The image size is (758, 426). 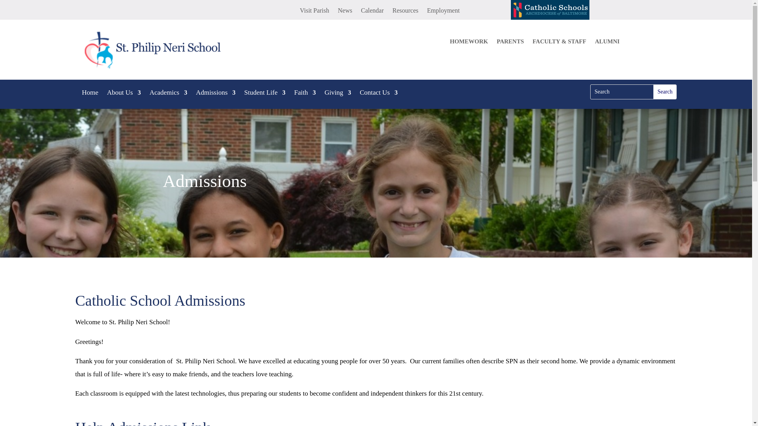 What do you see at coordinates (160, 50) in the screenshot?
I see `Screen Shot 2022-05-22 at 11.19.46 AM` at bounding box center [160, 50].